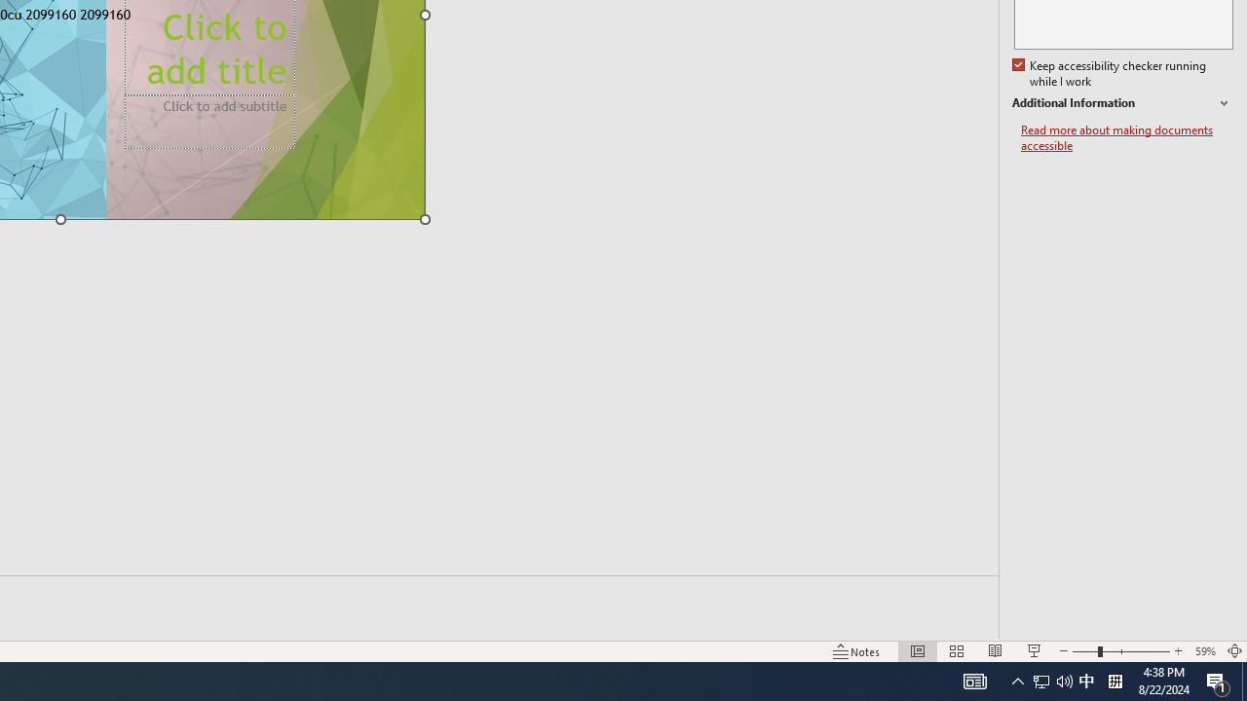 The width and height of the screenshot is (1247, 701). What do you see at coordinates (1204, 650) in the screenshot?
I see `Zoom 59%` at bounding box center [1204, 650].